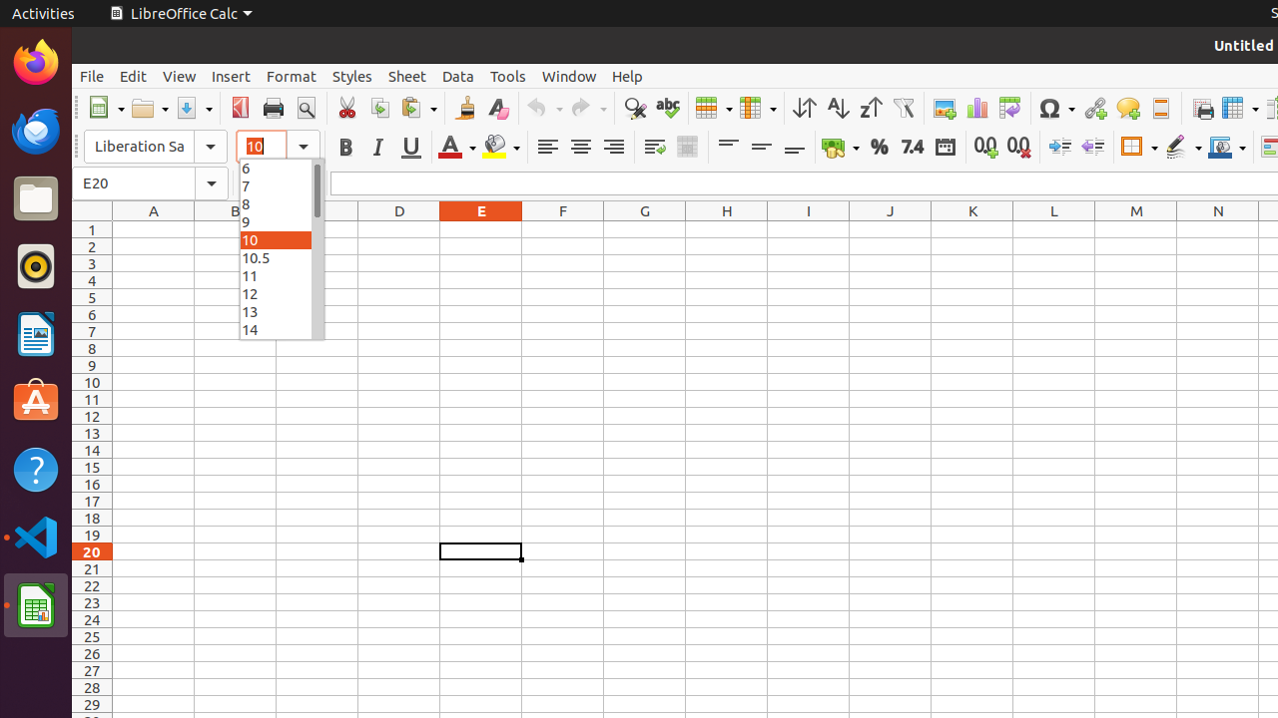 This screenshot has width=1278, height=718. I want to click on 8, so click(282, 203).